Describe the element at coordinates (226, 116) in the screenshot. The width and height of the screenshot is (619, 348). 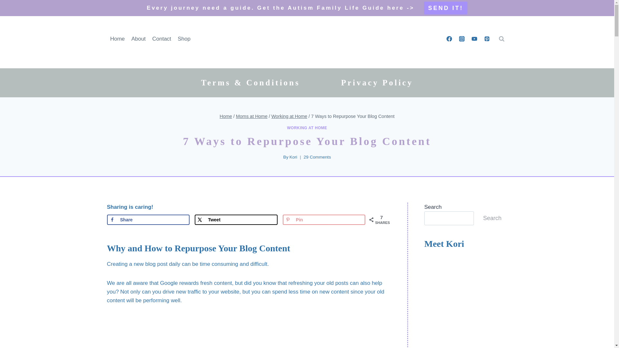
I see `Home` at that location.